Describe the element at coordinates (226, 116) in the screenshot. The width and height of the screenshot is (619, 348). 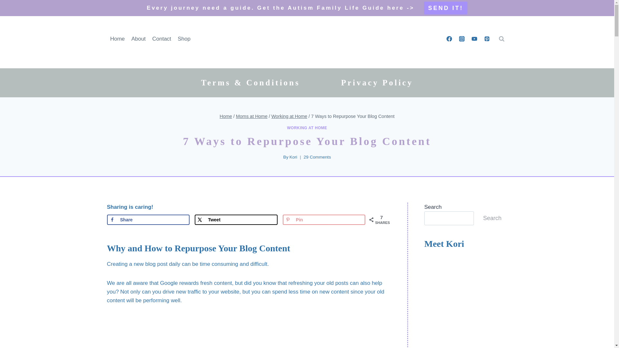
I see `Home` at that location.